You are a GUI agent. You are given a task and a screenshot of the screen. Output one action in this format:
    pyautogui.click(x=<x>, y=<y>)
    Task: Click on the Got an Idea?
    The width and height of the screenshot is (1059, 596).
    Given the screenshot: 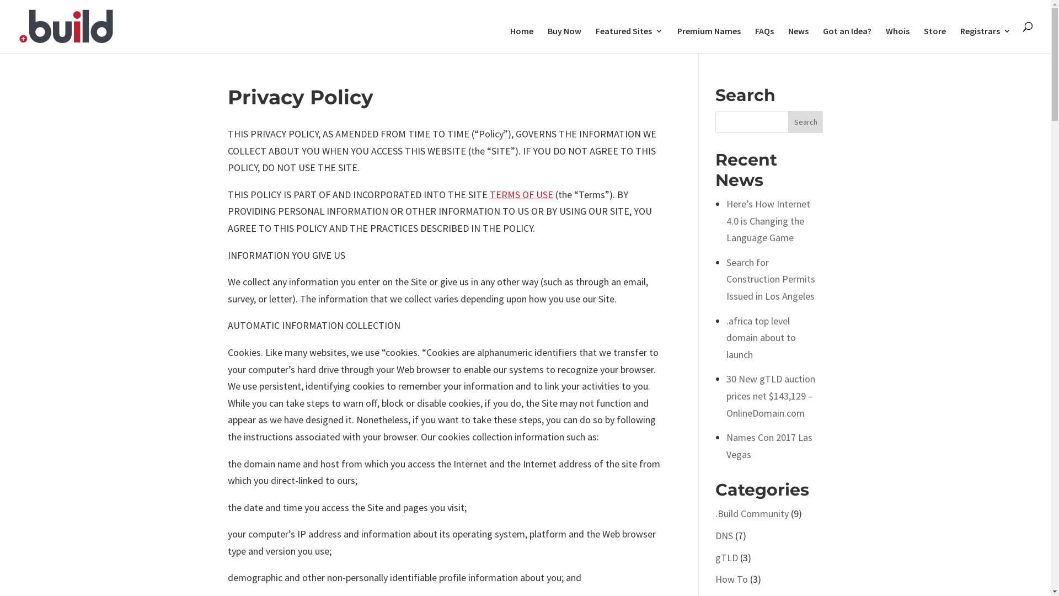 What is the action you would take?
    pyautogui.click(x=847, y=40)
    